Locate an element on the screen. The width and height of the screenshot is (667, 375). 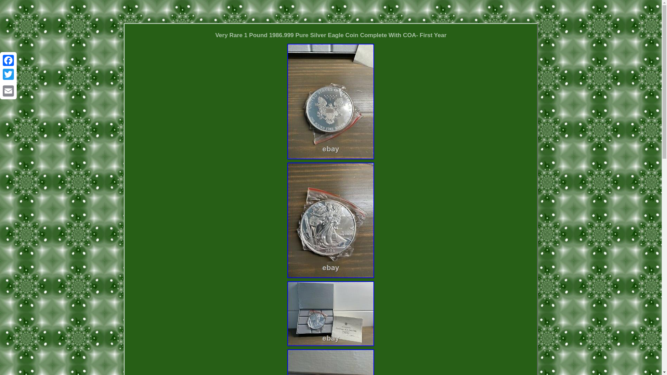
Email is located at coordinates (8, 91).